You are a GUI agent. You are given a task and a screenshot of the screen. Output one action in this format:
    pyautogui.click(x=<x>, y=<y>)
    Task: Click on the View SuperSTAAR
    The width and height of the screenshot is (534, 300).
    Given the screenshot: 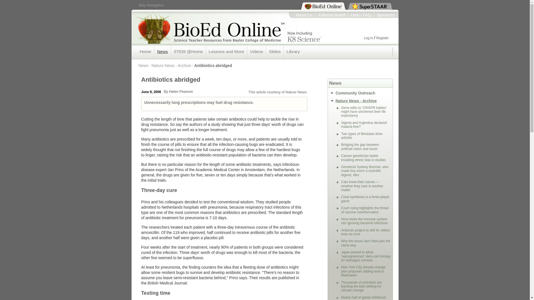 What is the action you would take?
    pyautogui.click(x=367, y=6)
    